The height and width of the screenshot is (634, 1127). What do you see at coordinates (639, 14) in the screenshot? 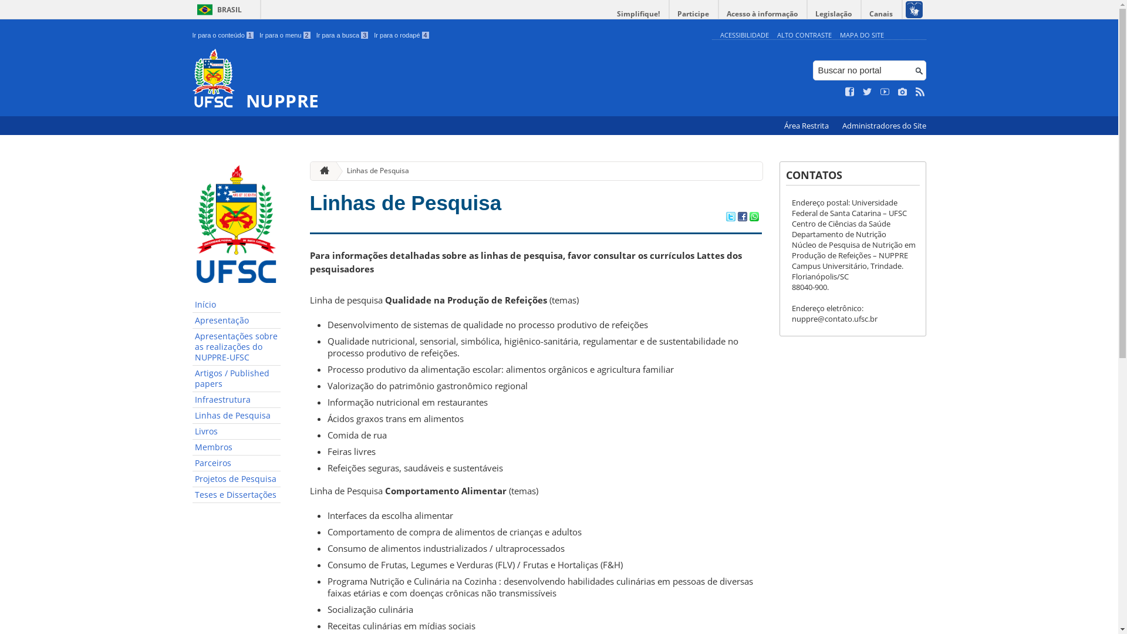
I see `Simplifique!` at bounding box center [639, 14].